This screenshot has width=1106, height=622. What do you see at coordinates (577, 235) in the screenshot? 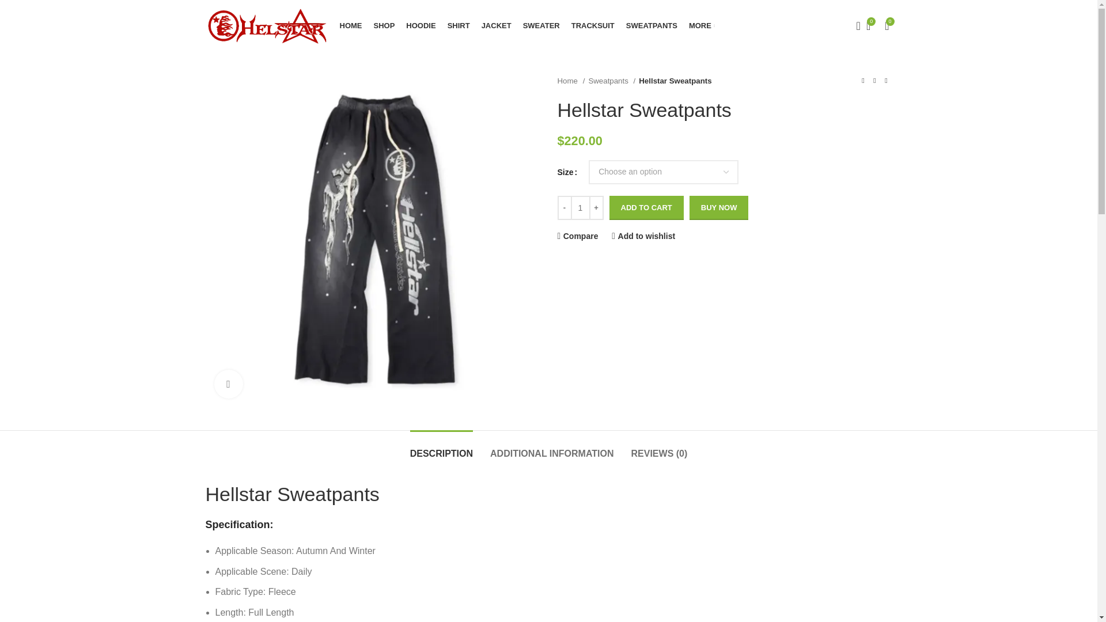
I see `Compare` at bounding box center [577, 235].